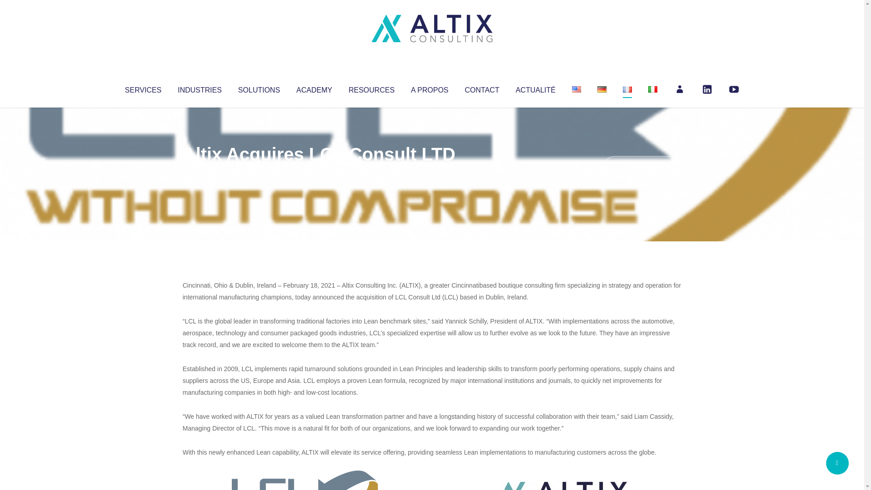  I want to click on Articles par Altix, so click(200, 172).